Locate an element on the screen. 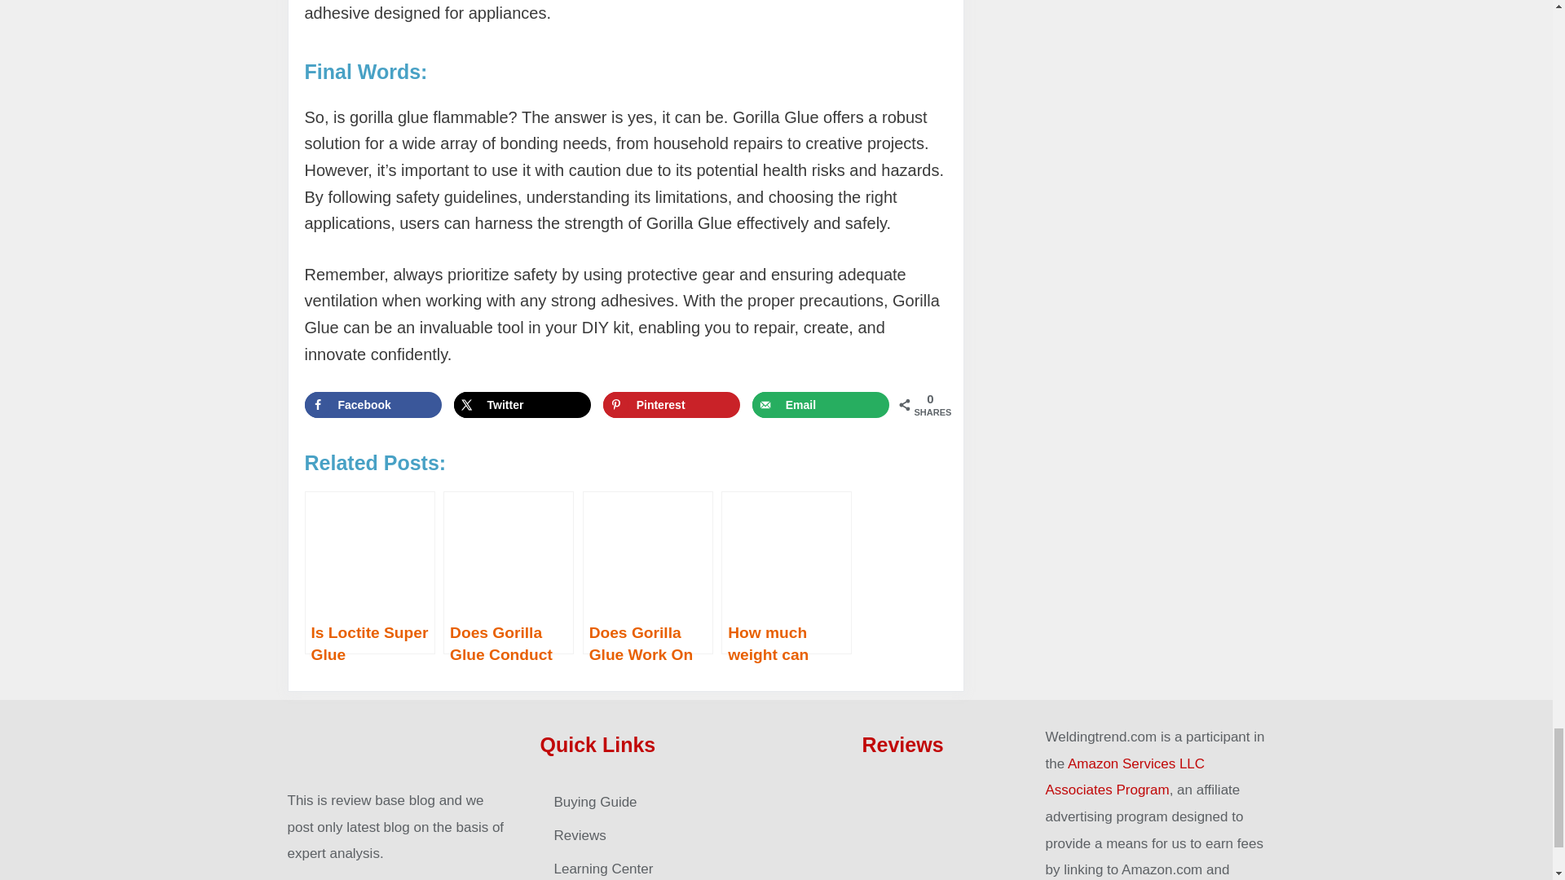 The image size is (1565, 880). Twitter is located at coordinates (522, 404).